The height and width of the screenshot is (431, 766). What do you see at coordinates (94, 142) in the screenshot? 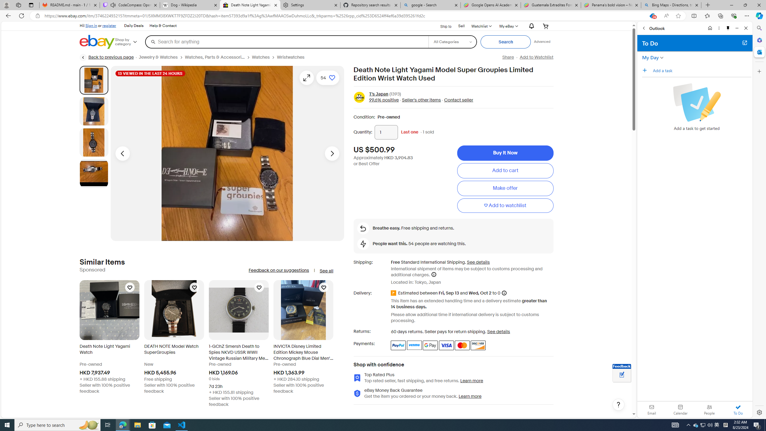
I see `Picture 3 of 4` at bounding box center [94, 142].